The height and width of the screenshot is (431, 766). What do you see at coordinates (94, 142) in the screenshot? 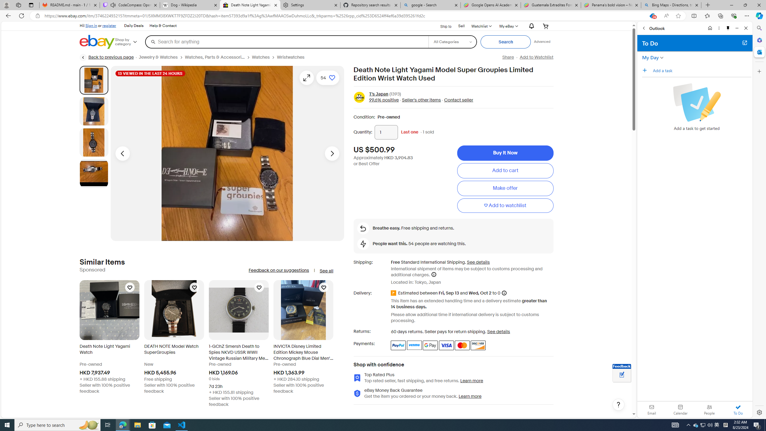
I see `Picture 3 of 4` at bounding box center [94, 142].